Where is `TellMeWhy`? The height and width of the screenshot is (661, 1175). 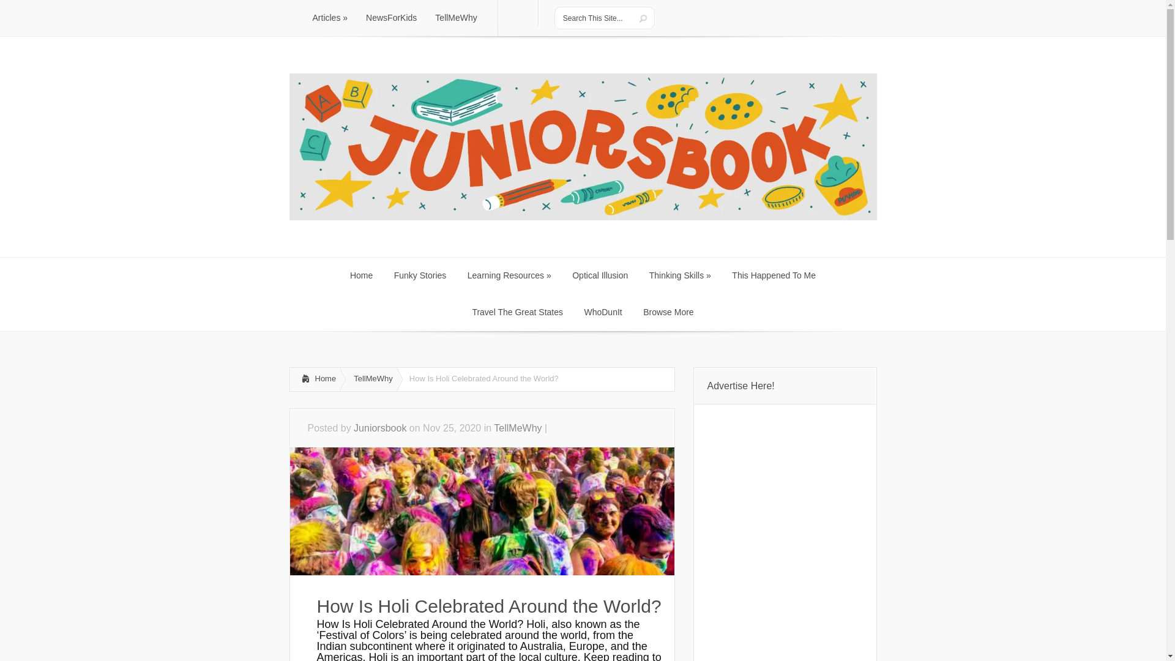
TellMeWhy is located at coordinates (455, 18).